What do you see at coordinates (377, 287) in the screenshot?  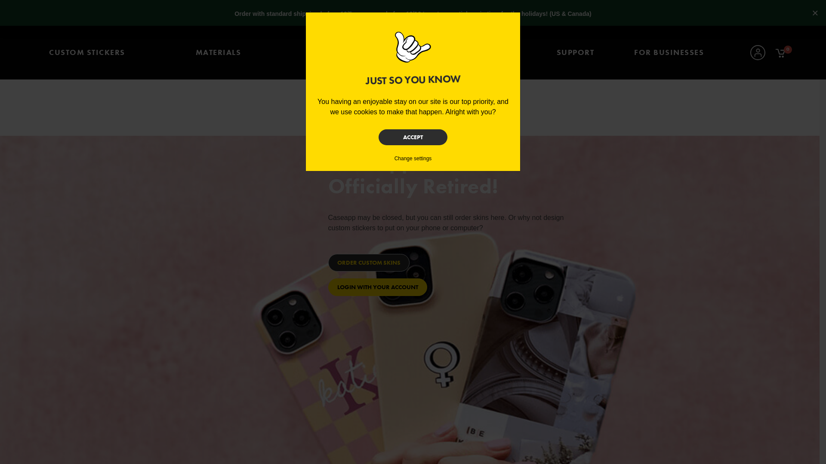 I see `LOGIN WITH YOUR ACCOUNT` at bounding box center [377, 287].